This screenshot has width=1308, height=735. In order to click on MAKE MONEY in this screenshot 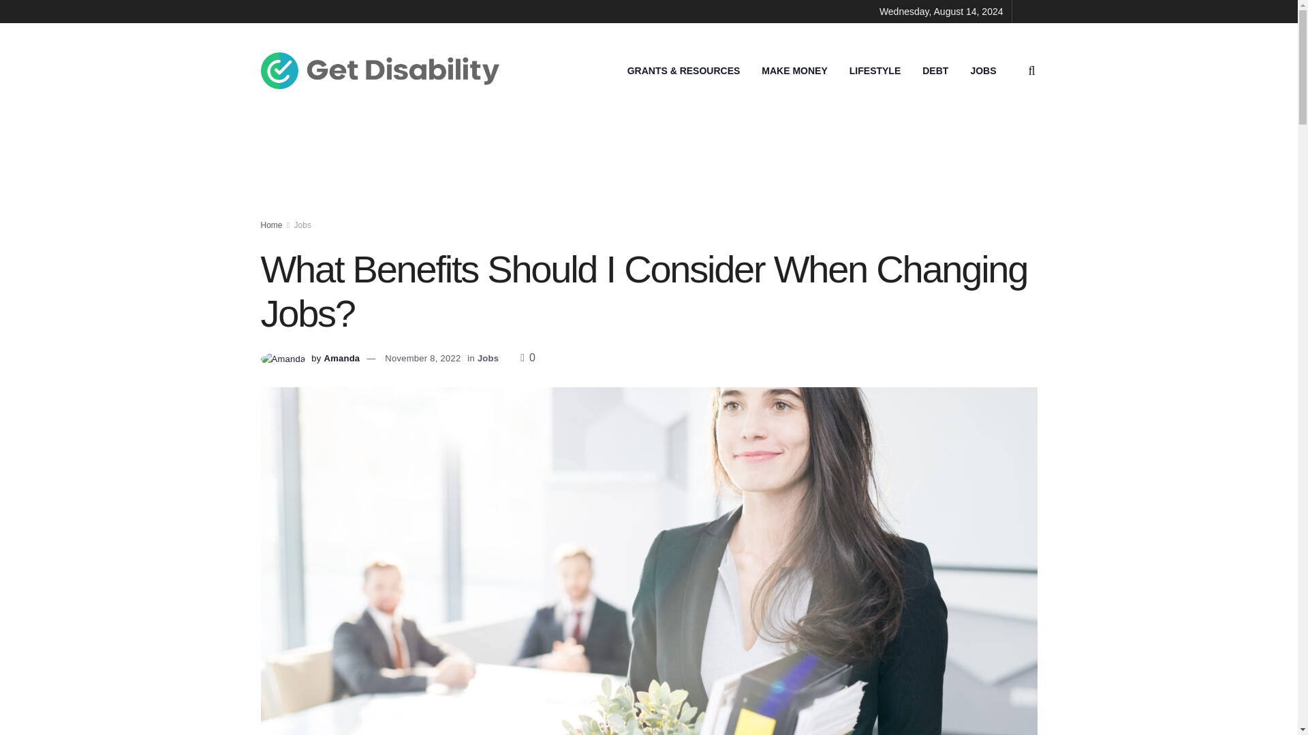, I will do `click(794, 70)`.